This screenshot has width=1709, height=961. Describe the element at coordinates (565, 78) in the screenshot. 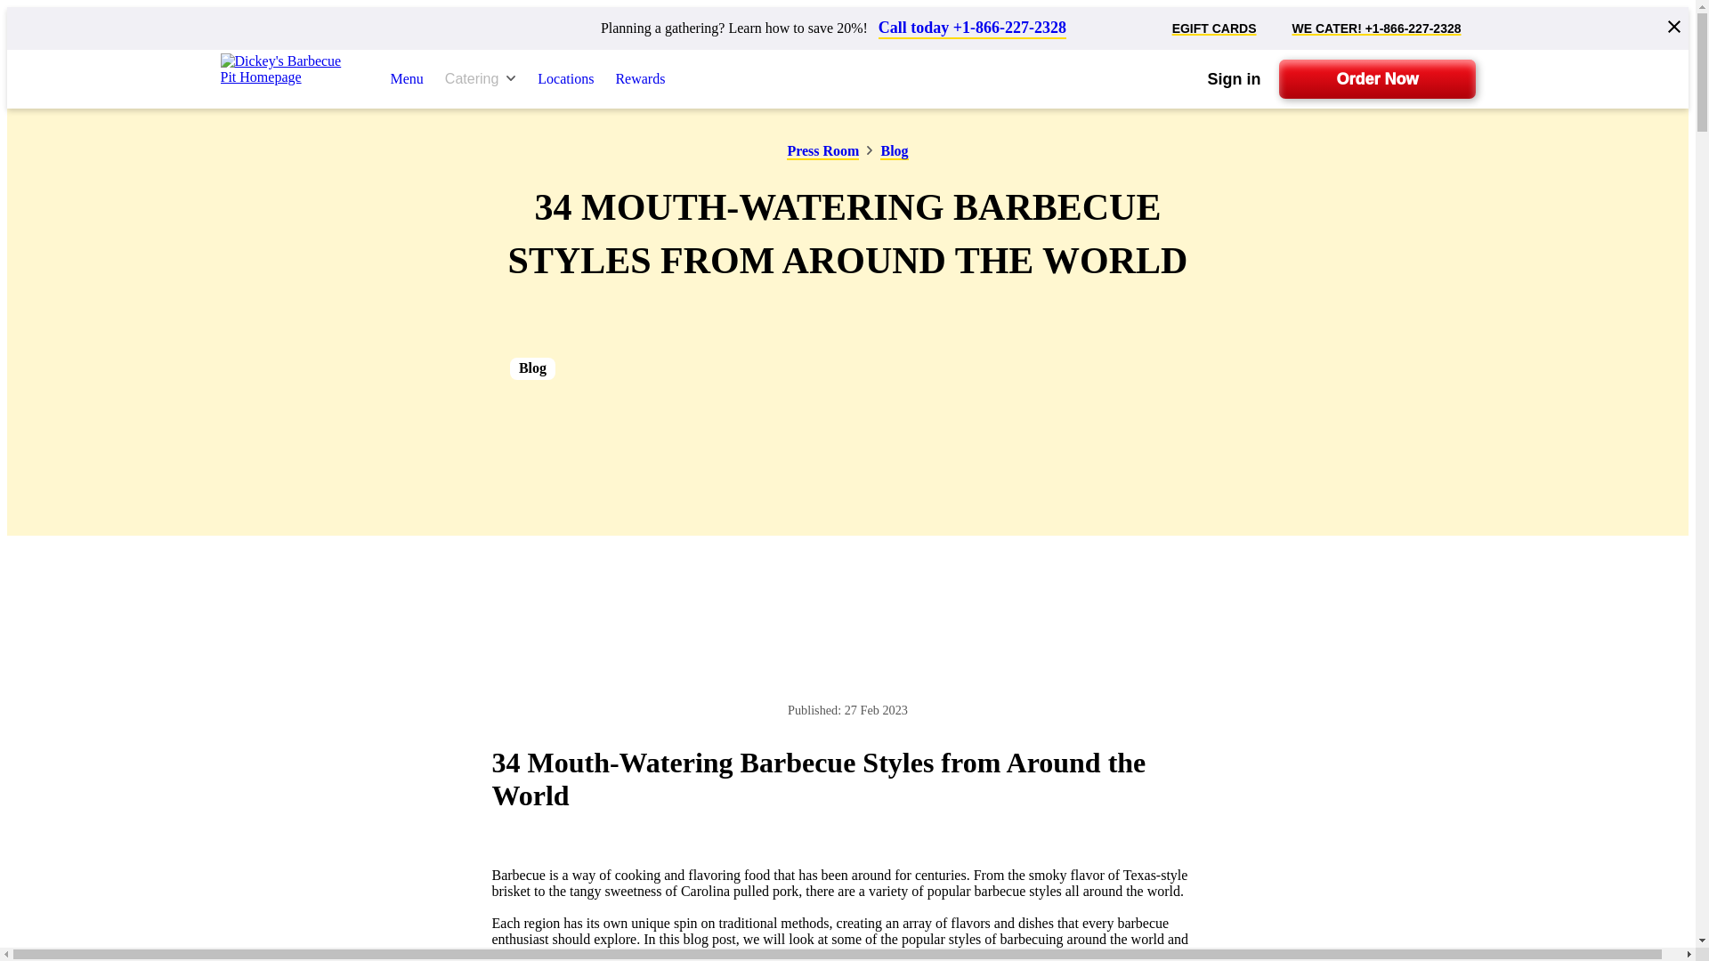

I see `Locations` at that location.